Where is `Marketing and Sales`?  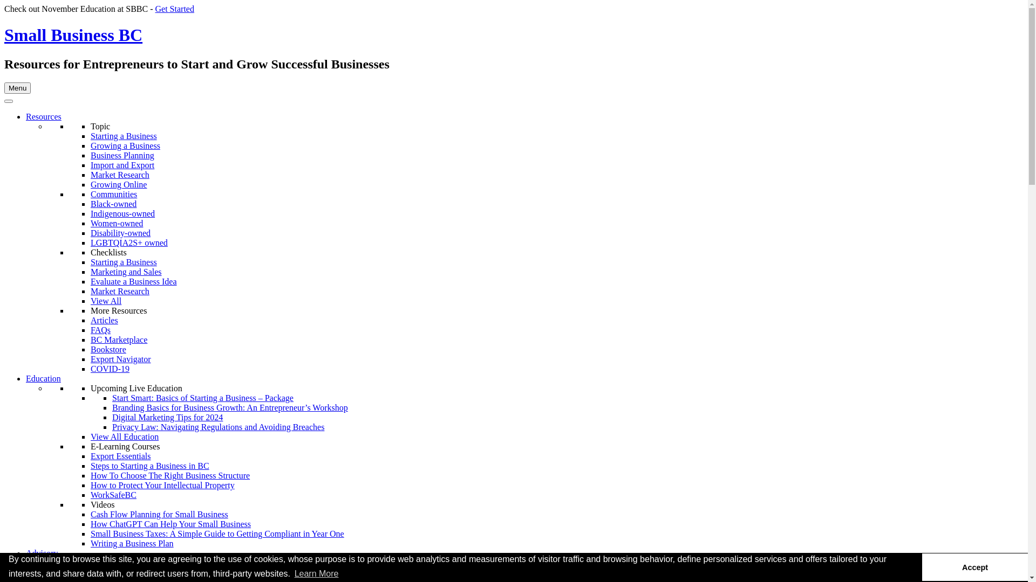
Marketing and Sales is located at coordinates (126, 272).